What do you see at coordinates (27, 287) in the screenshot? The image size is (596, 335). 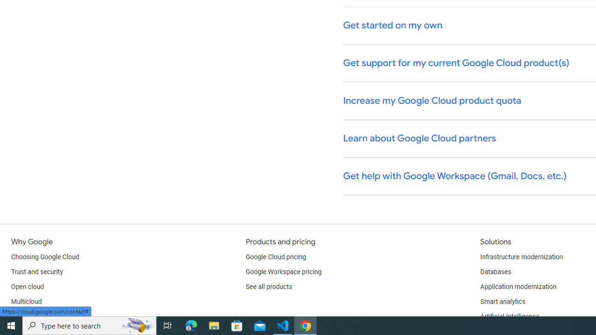 I see `Open cloud` at bounding box center [27, 287].